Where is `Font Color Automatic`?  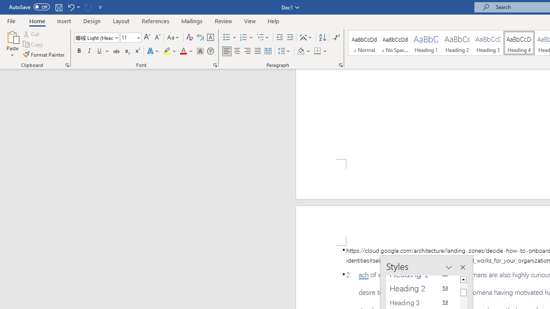
Font Color Automatic is located at coordinates (183, 51).